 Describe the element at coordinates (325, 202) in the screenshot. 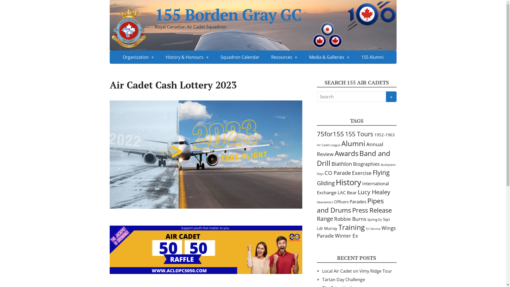

I see `Newsletters` at that location.